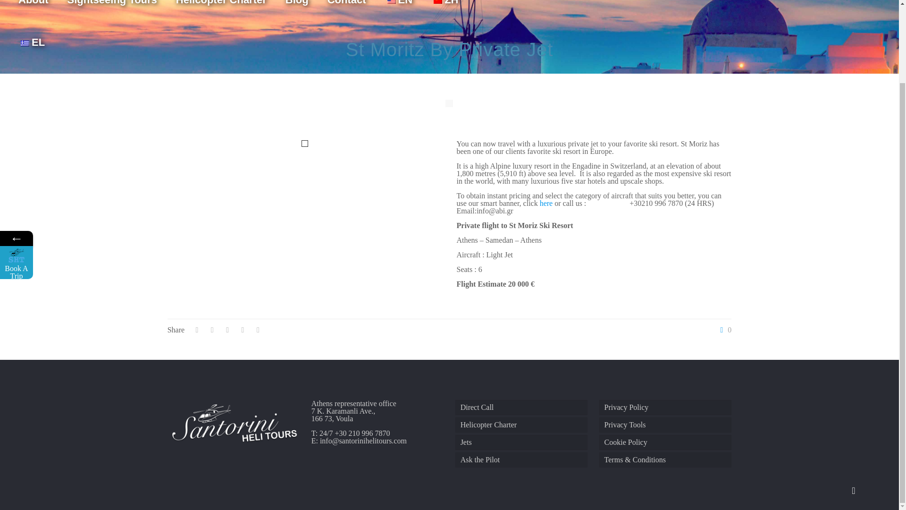 The image size is (906, 510). What do you see at coordinates (32, 42) in the screenshot?
I see `EL` at bounding box center [32, 42].